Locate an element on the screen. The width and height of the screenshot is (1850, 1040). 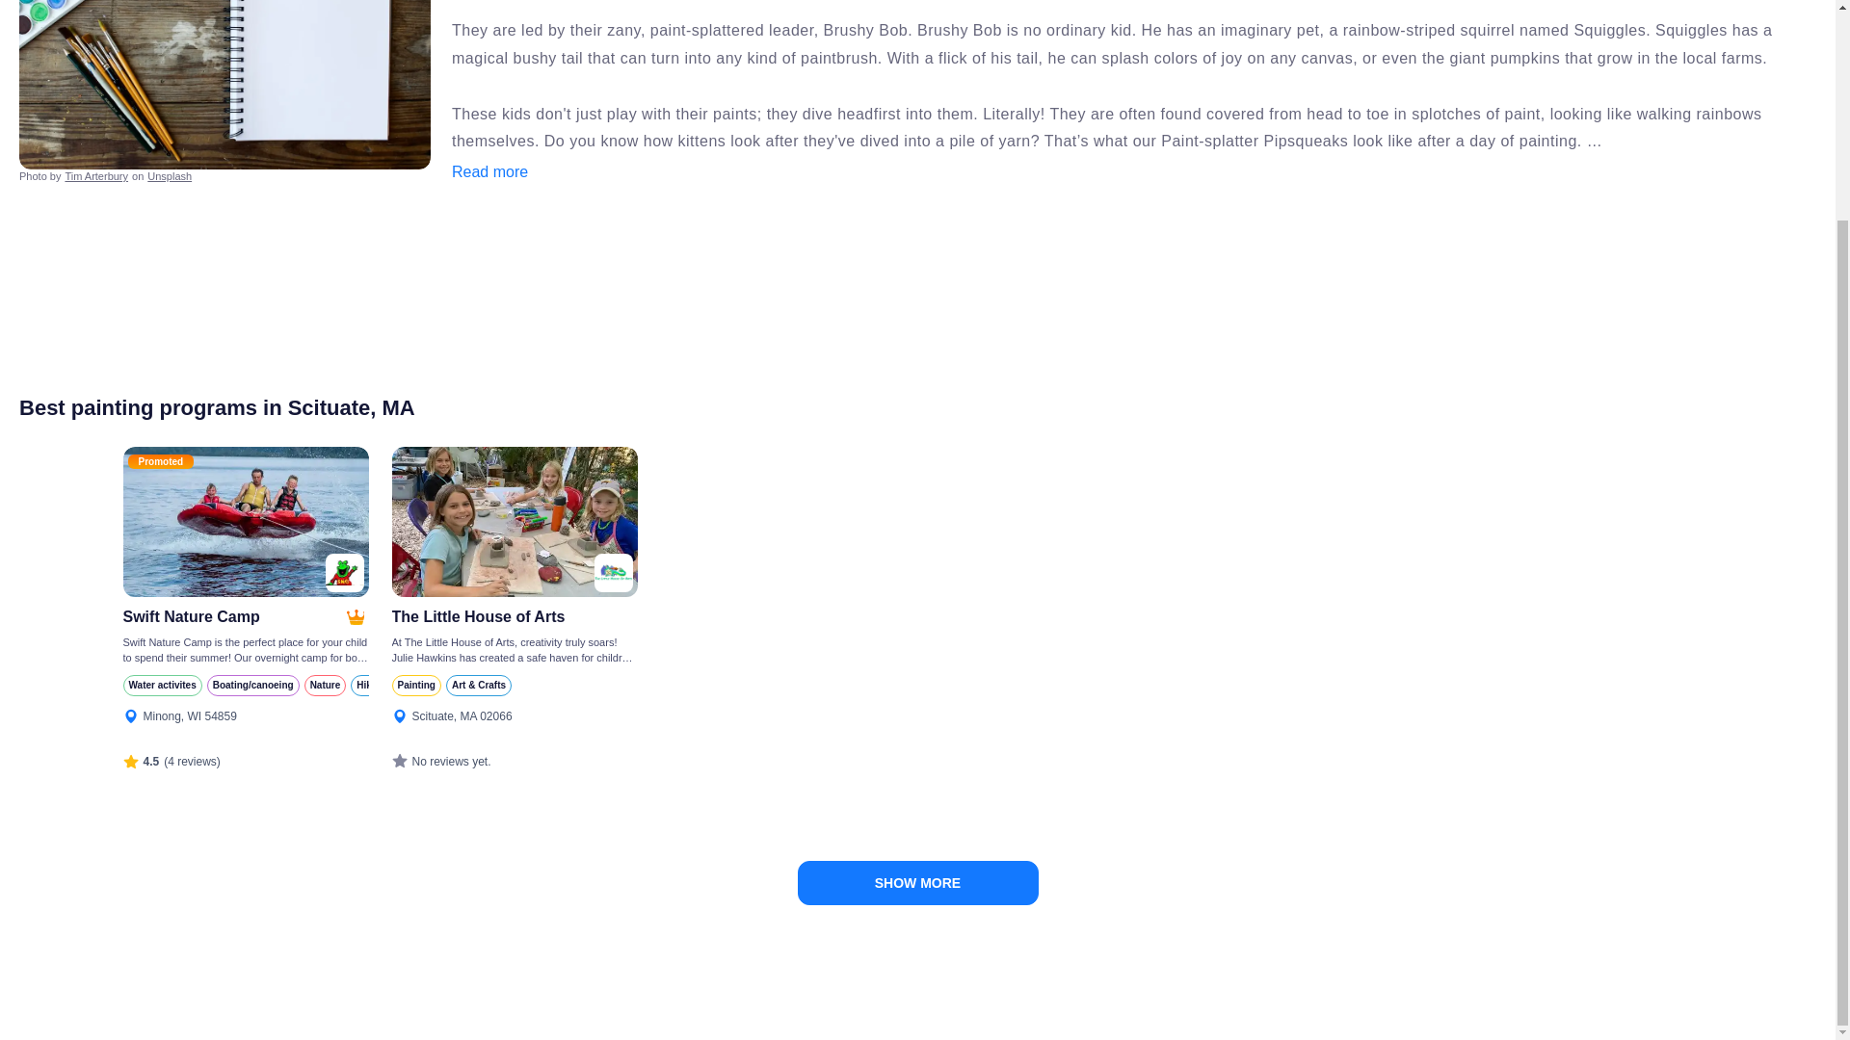
No reviews yet. is located at coordinates (439, 761).